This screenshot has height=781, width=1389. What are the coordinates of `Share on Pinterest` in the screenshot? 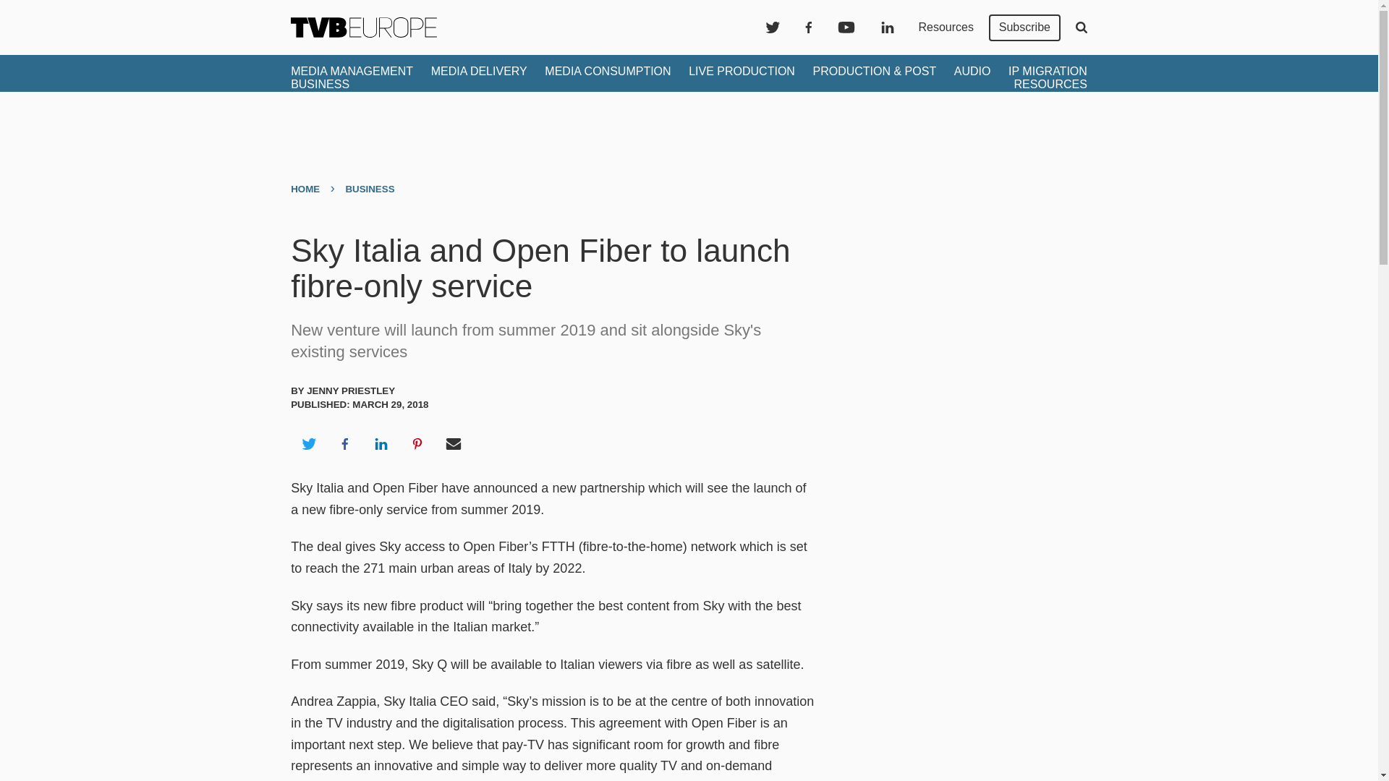 It's located at (417, 444).